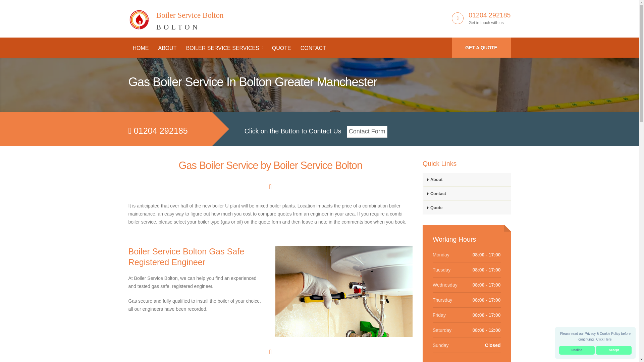  I want to click on HOME, so click(176, 17).